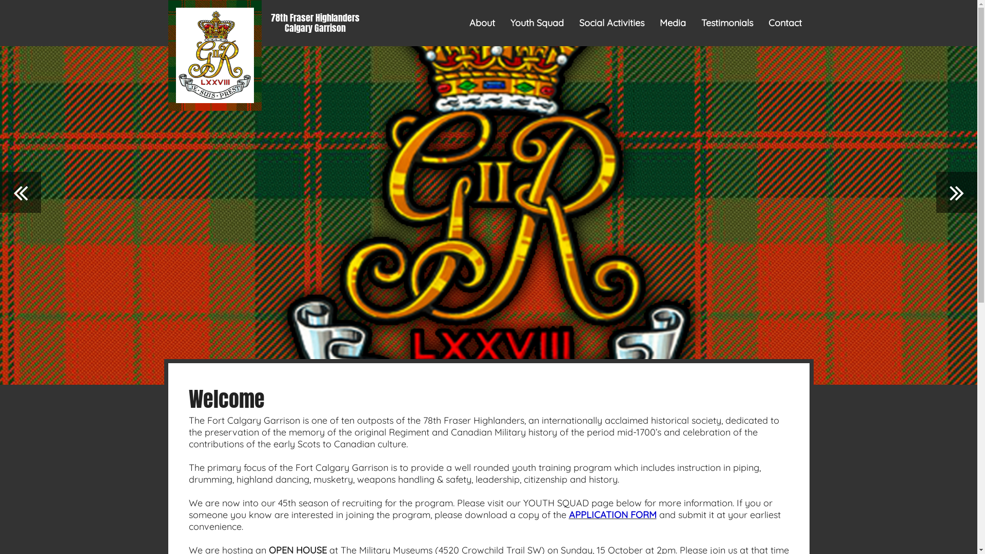 The width and height of the screenshot is (985, 554). What do you see at coordinates (726, 23) in the screenshot?
I see `Testimonials` at bounding box center [726, 23].